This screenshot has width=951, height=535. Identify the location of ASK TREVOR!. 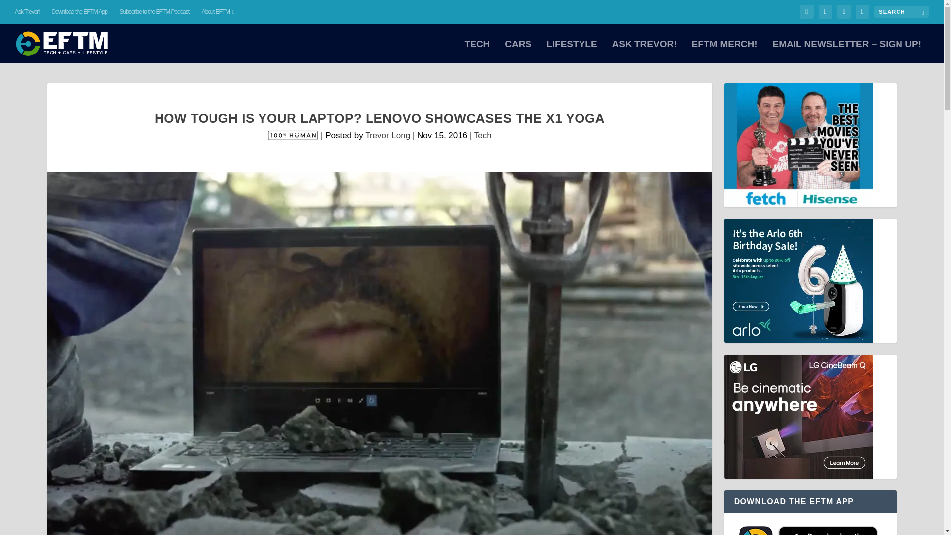
(645, 52).